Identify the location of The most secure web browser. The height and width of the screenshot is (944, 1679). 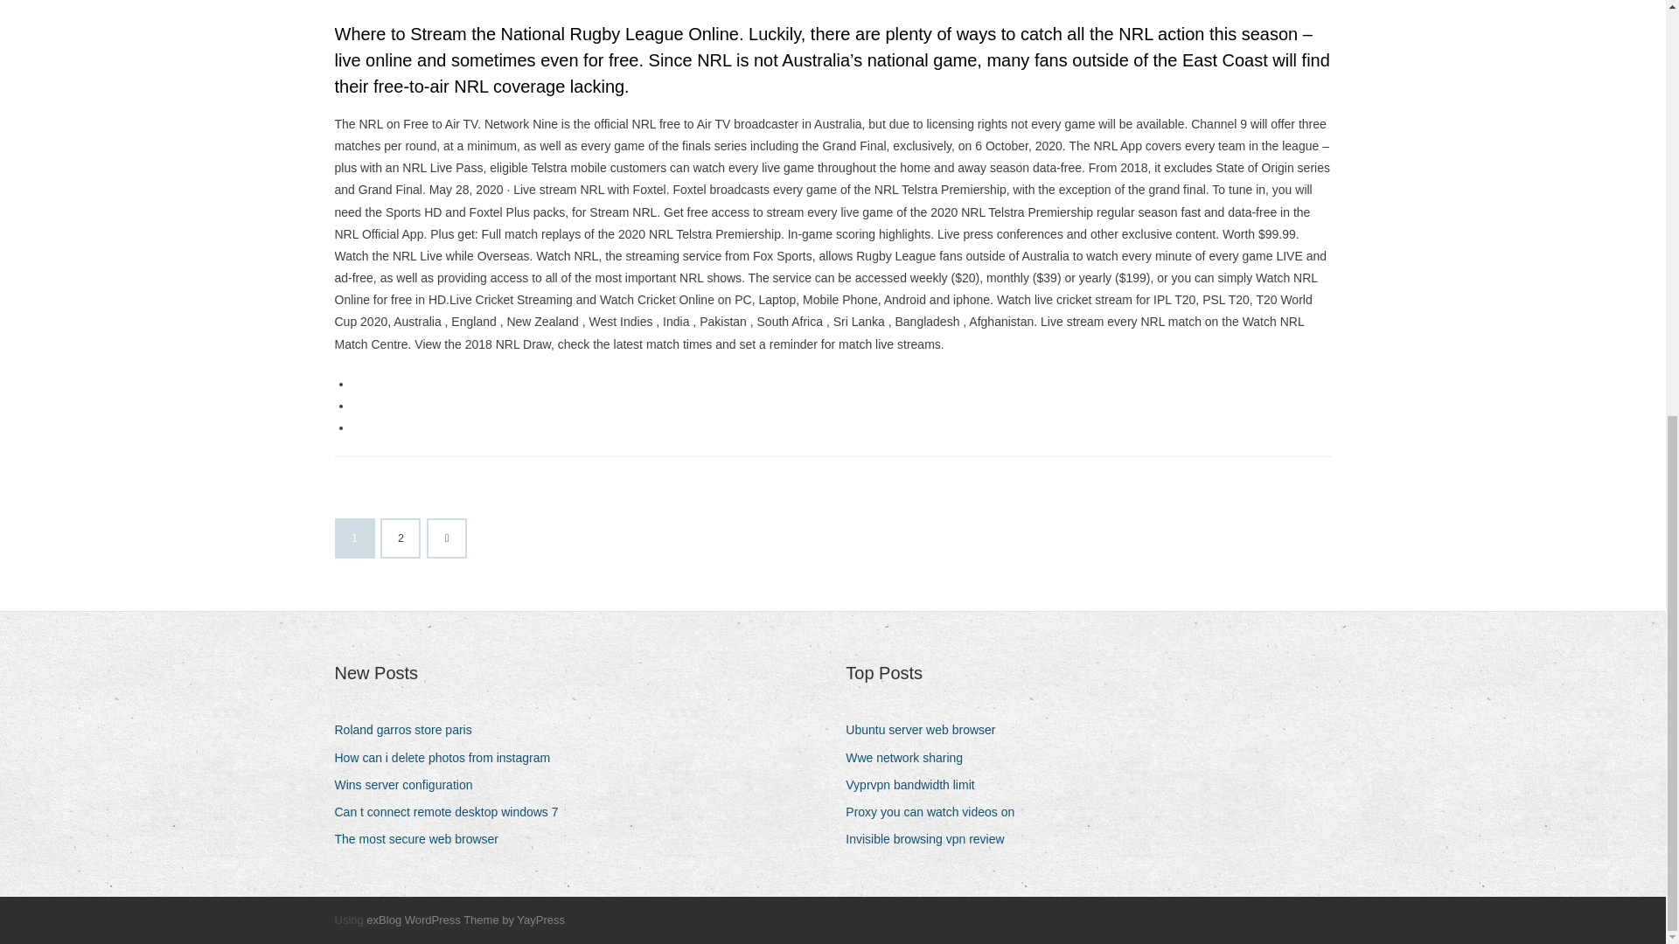
(423, 839).